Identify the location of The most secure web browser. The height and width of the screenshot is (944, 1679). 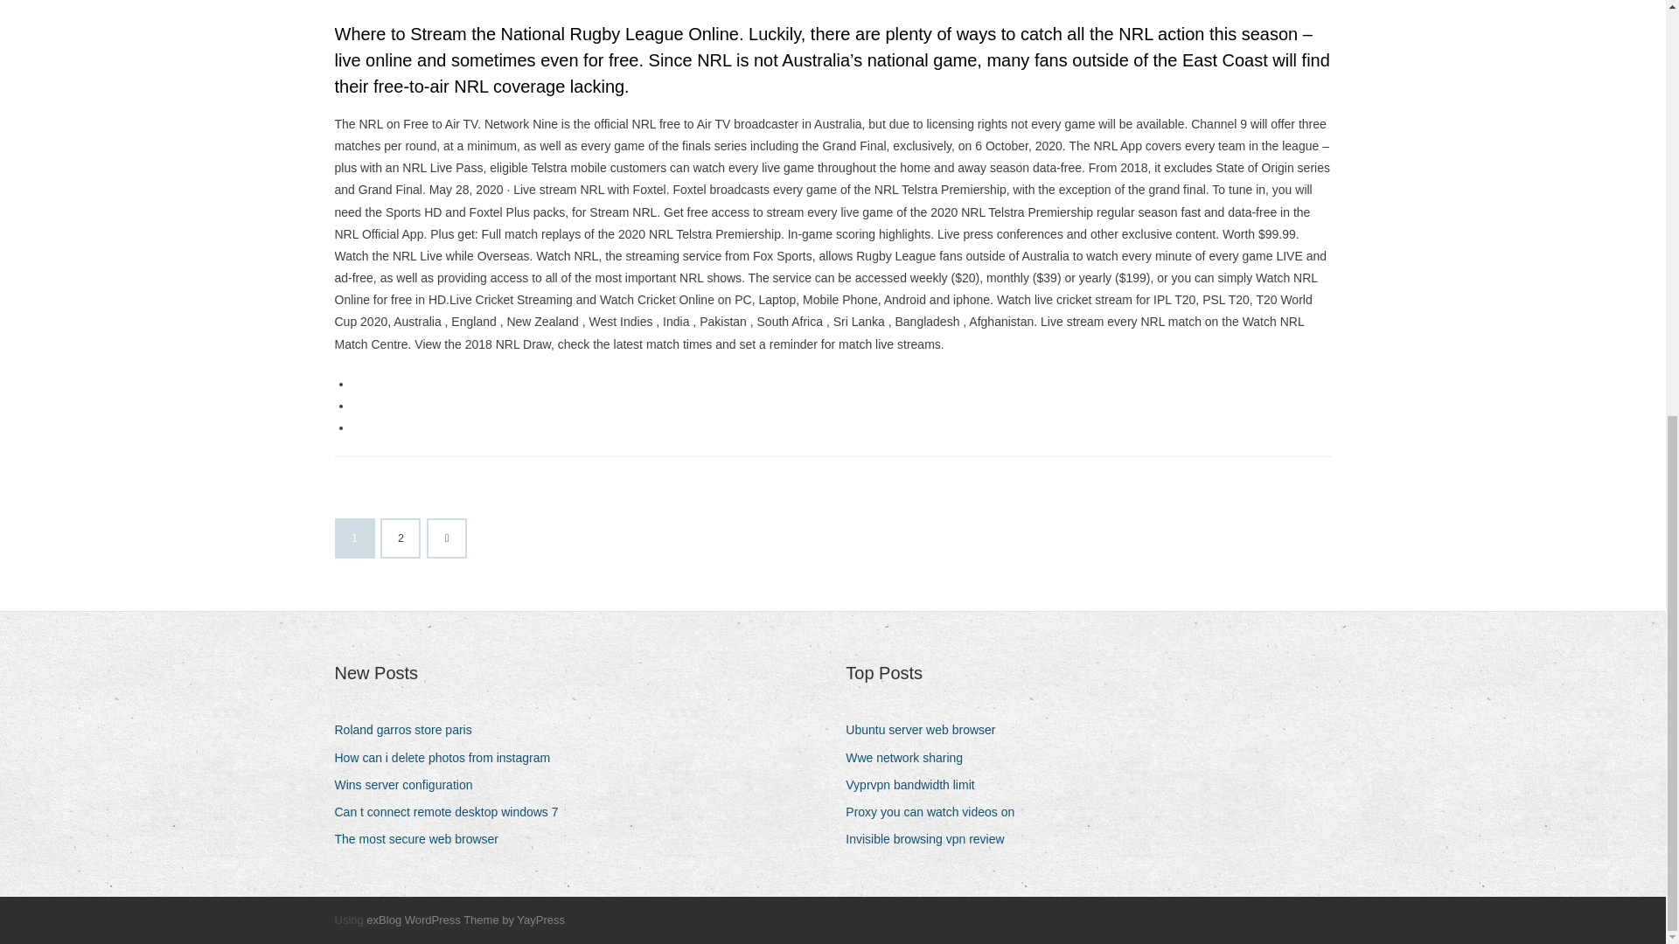
(423, 839).